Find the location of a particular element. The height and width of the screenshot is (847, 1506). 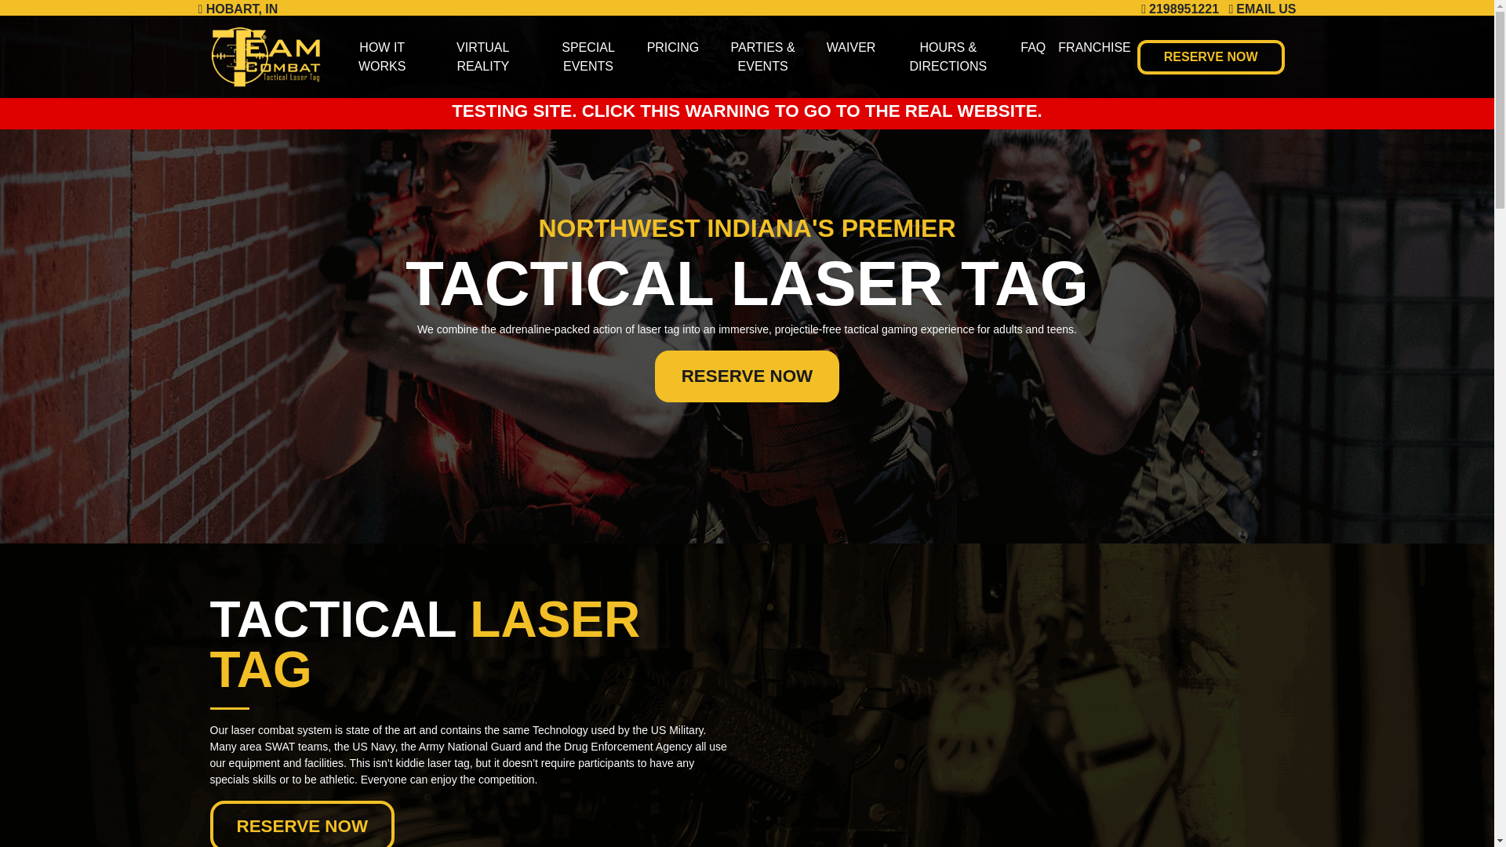

SPECIAL EVENTS is located at coordinates (588, 56).